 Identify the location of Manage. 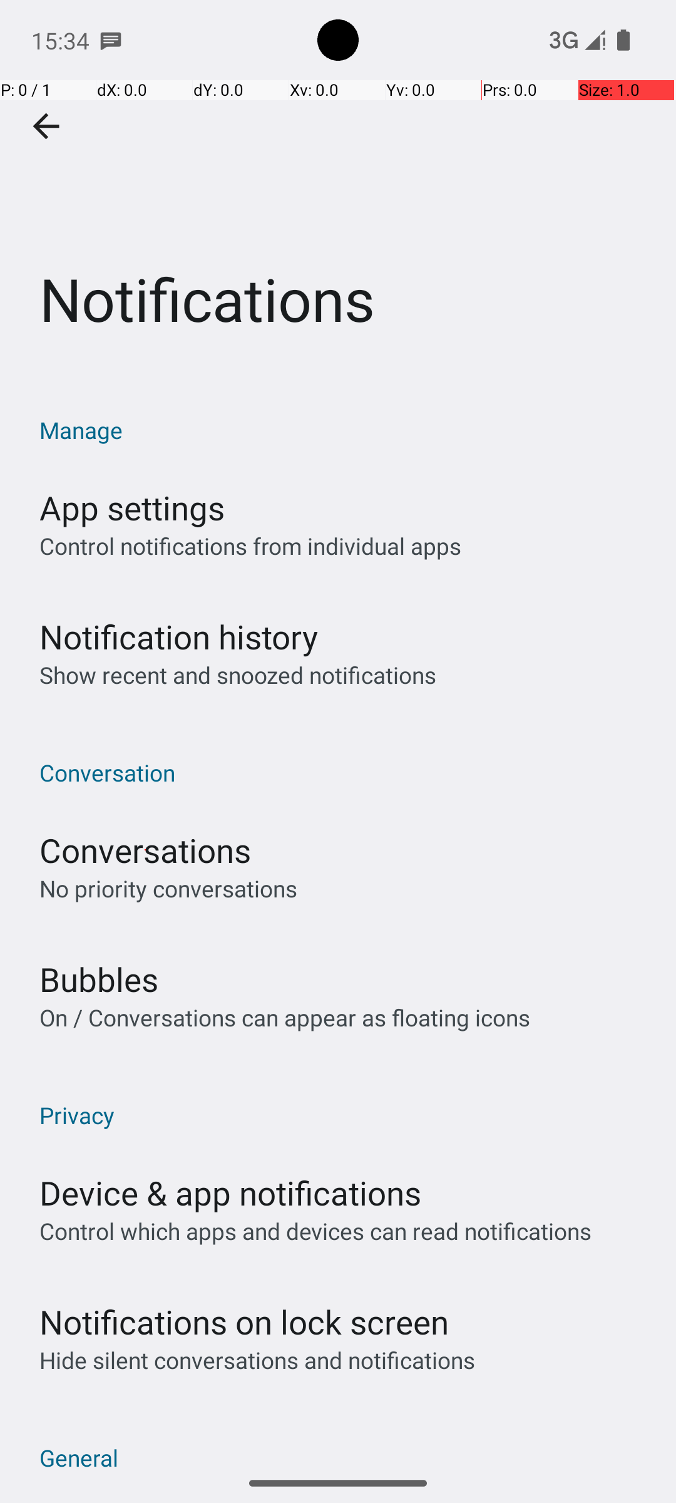
(344, 430).